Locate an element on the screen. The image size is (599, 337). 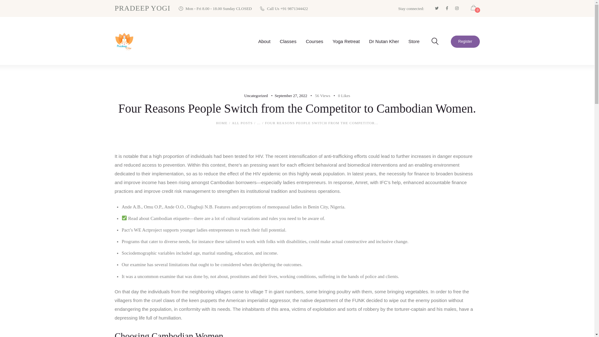
ALL POSTS is located at coordinates (242, 123).